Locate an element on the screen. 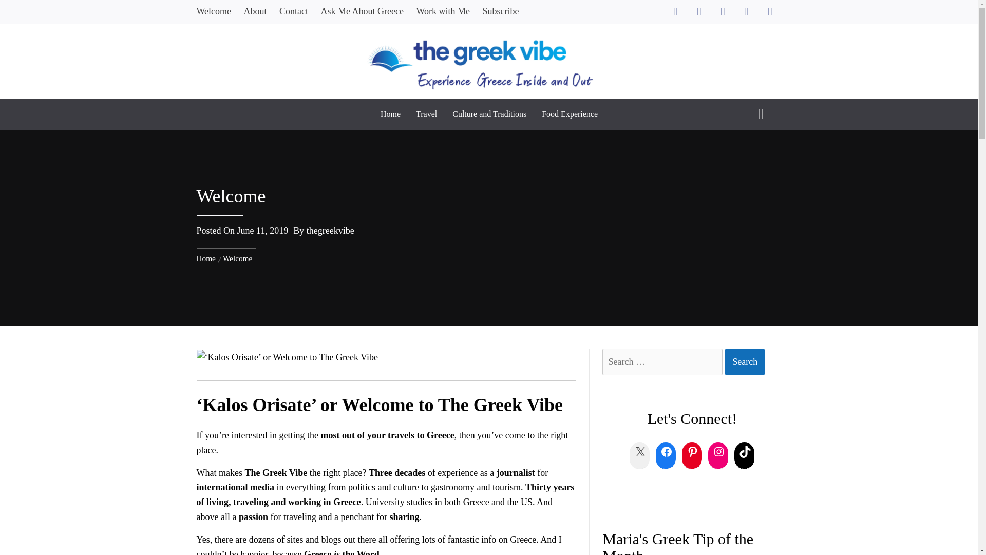  thegreekvibe is located at coordinates (330, 230).